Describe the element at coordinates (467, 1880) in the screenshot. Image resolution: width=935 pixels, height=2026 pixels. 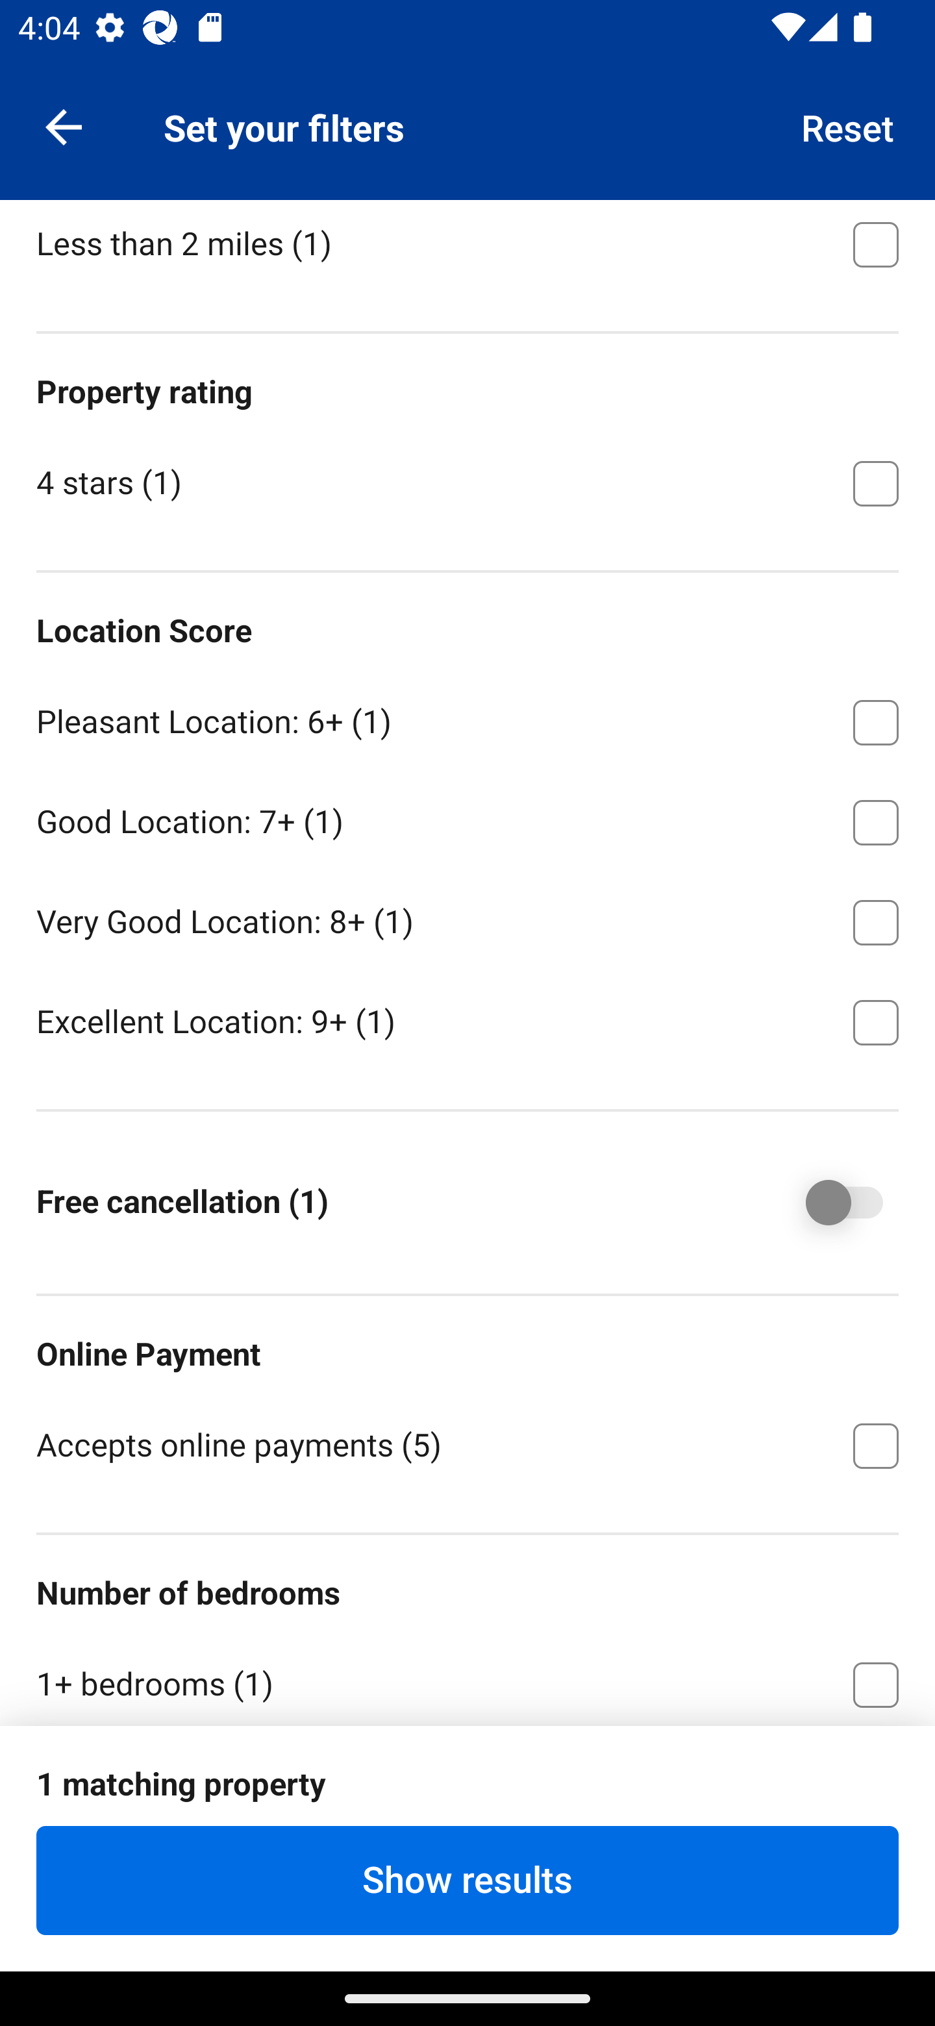
I see `Show results` at that location.